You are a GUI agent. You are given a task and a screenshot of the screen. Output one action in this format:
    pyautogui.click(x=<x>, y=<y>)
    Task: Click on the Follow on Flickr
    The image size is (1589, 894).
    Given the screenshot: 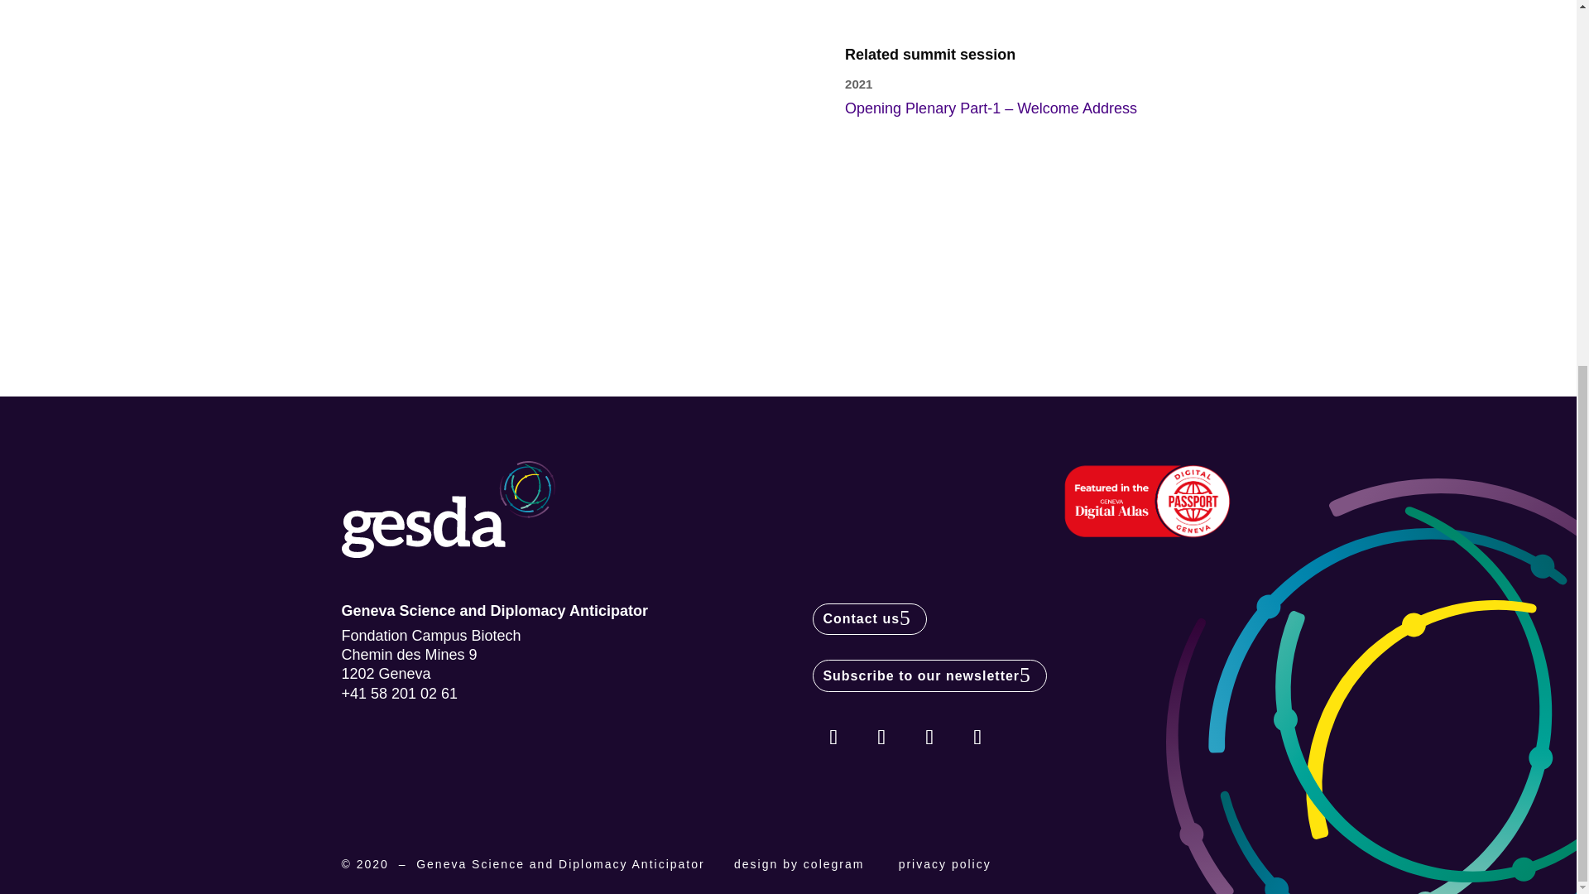 What is the action you would take?
    pyautogui.click(x=977, y=737)
    